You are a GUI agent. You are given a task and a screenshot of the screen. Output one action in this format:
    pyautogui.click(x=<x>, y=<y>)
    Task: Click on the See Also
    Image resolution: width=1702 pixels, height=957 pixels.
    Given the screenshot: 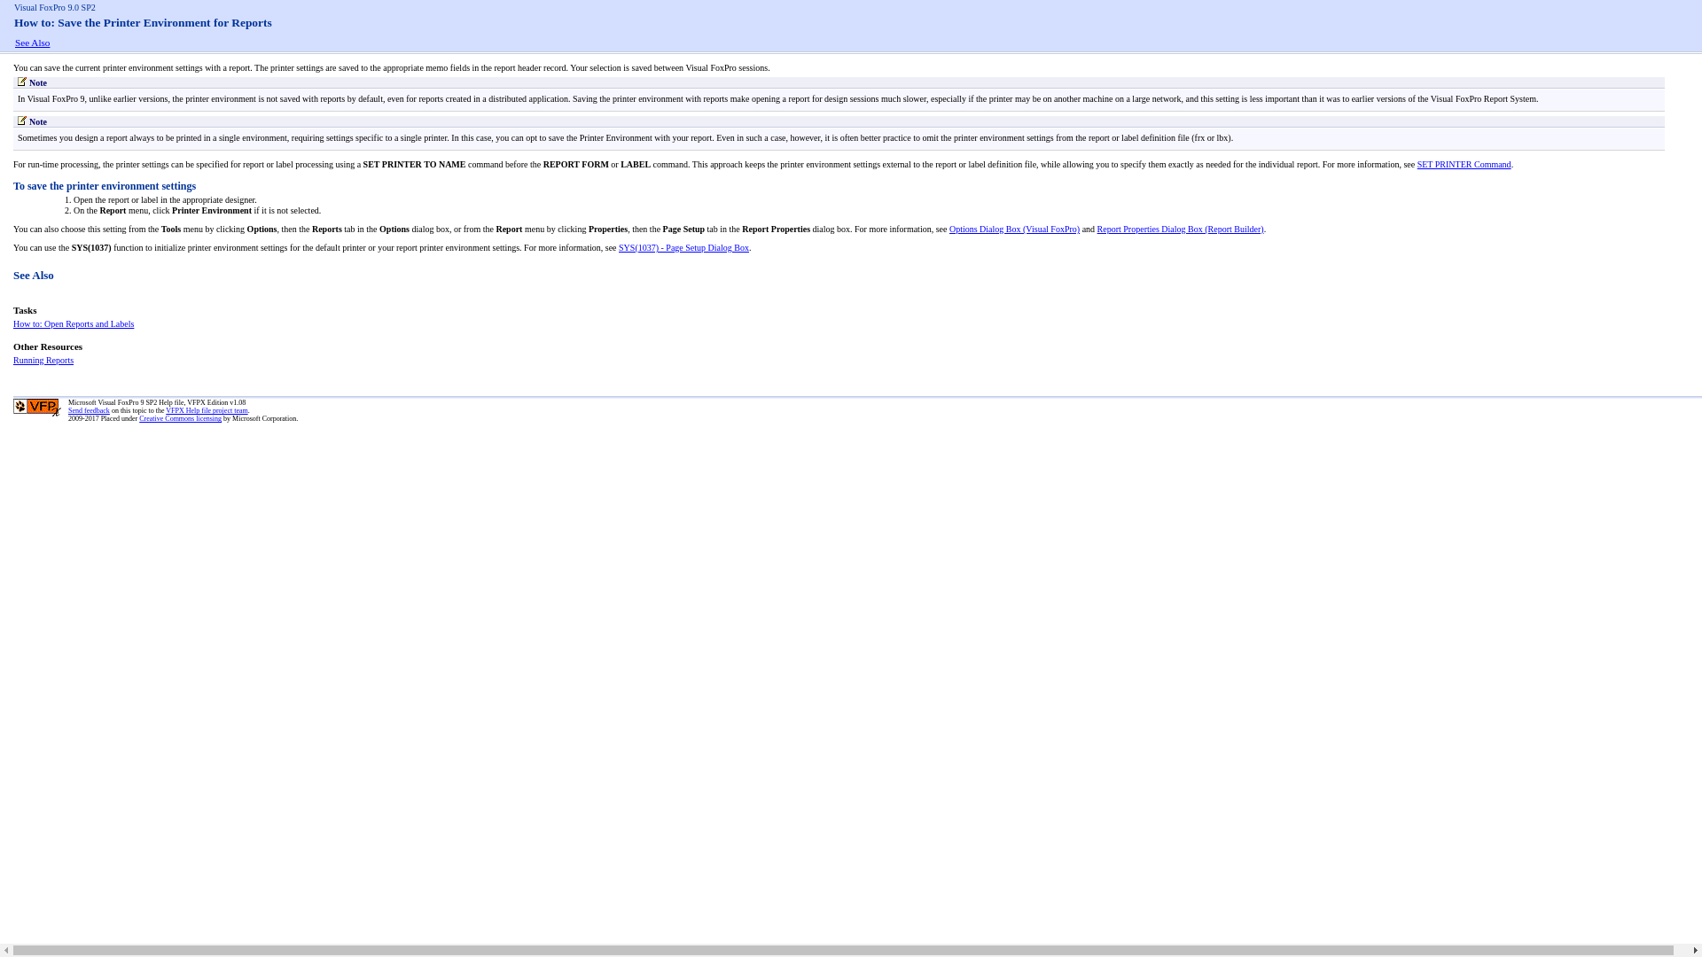 What is the action you would take?
    pyautogui.click(x=32, y=43)
    